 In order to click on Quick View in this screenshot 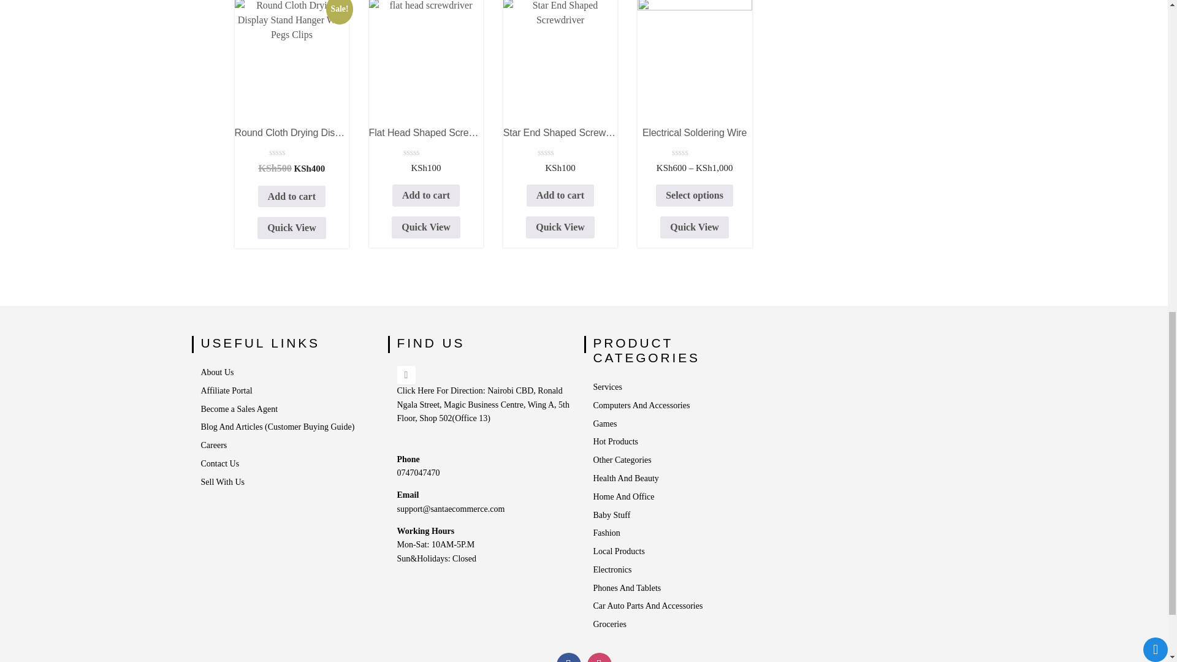, I will do `click(425, 227)`.